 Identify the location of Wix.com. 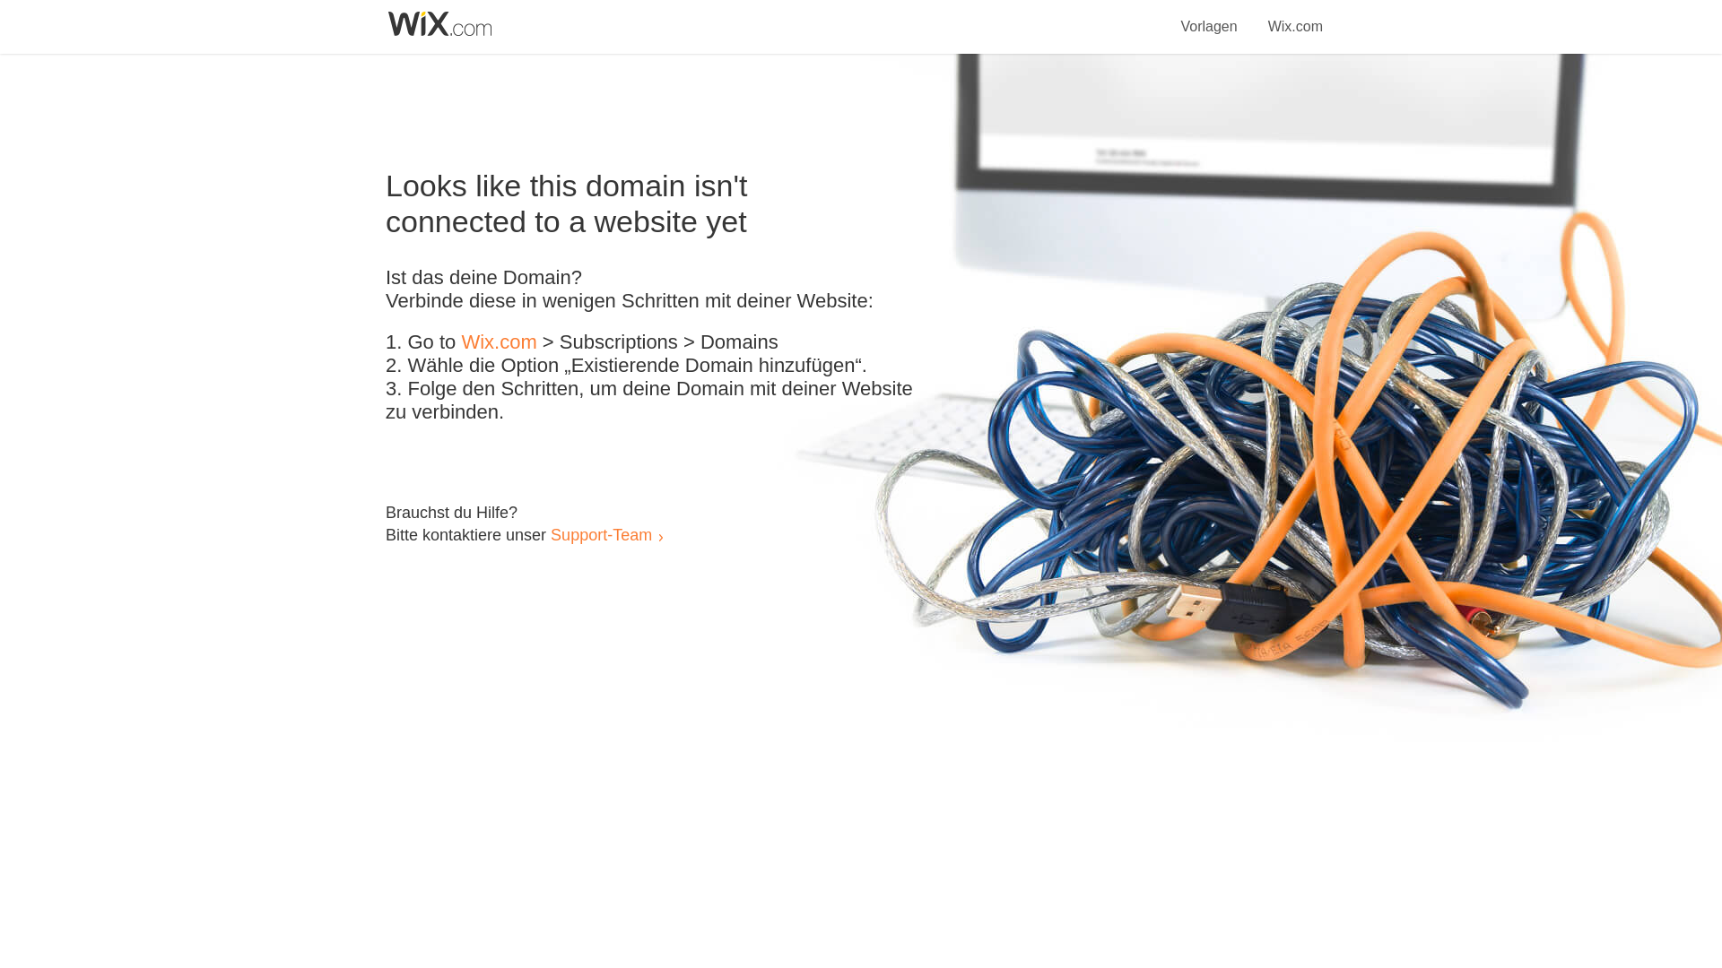
(1295, 16).